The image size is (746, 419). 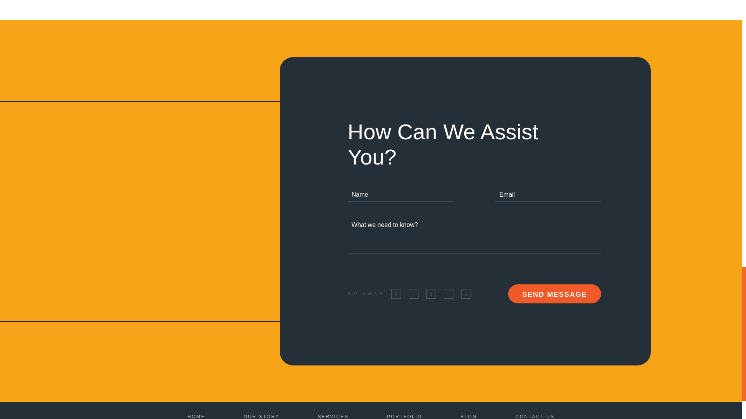 What do you see at coordinates (554, 294) in the screenshot?
I see `SEND MESSAGE` at bounding box center [554, 294].